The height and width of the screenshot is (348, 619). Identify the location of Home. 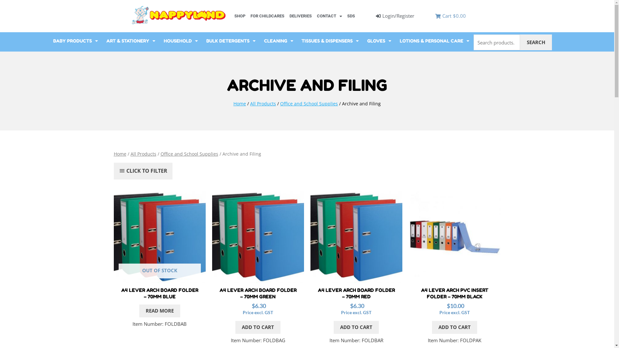
(120, 154).